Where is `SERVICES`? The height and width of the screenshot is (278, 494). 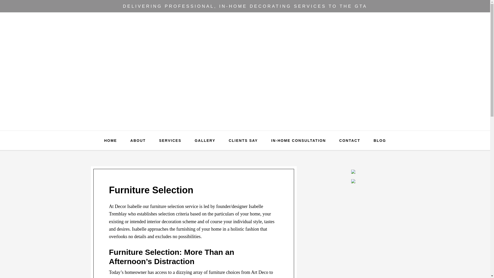 SERVICES is located at coordinates (170, 141).